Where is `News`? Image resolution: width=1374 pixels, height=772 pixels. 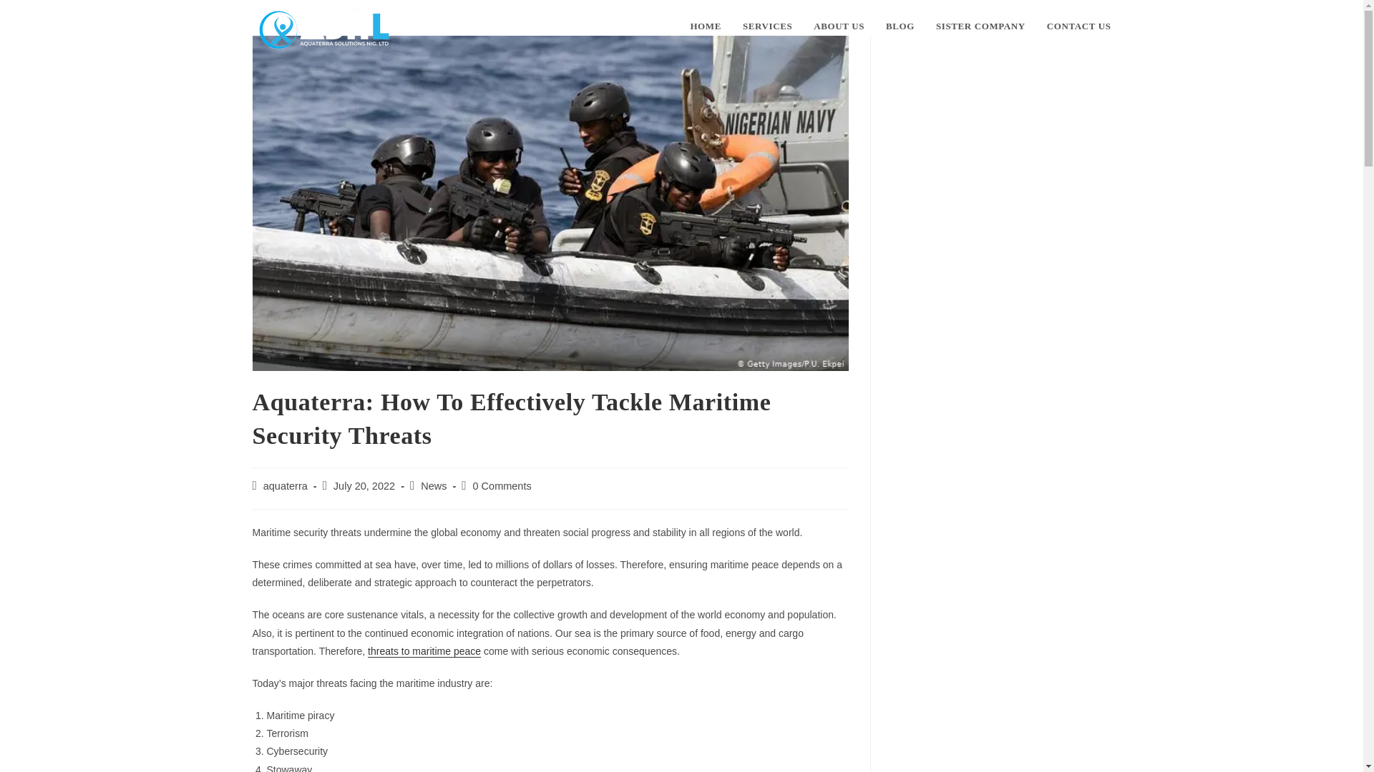
News is located at coordinates (434, 485).